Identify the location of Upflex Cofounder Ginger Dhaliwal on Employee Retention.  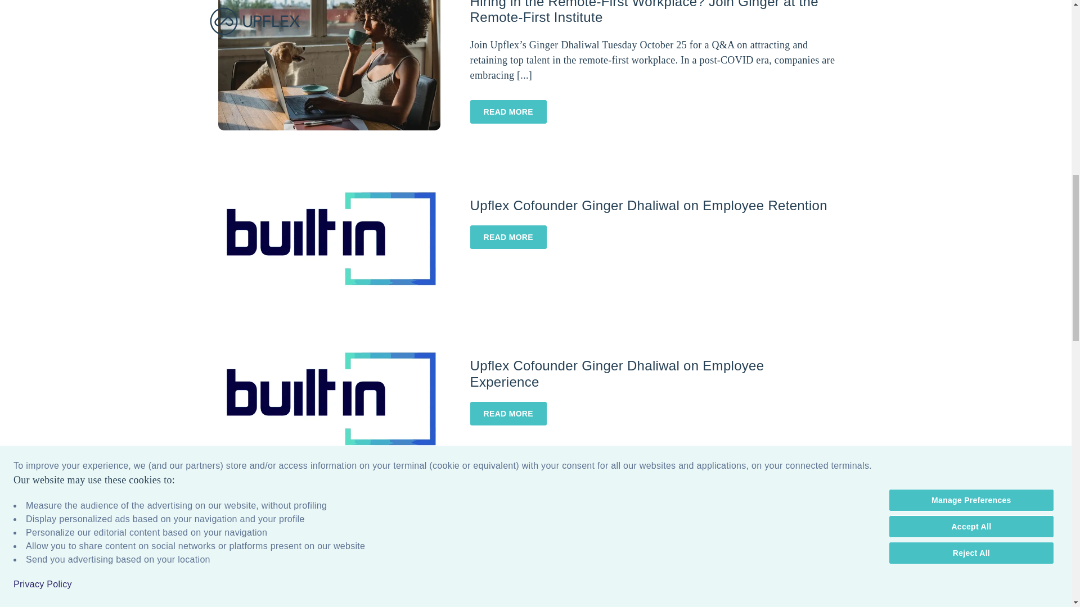
(329, 238).